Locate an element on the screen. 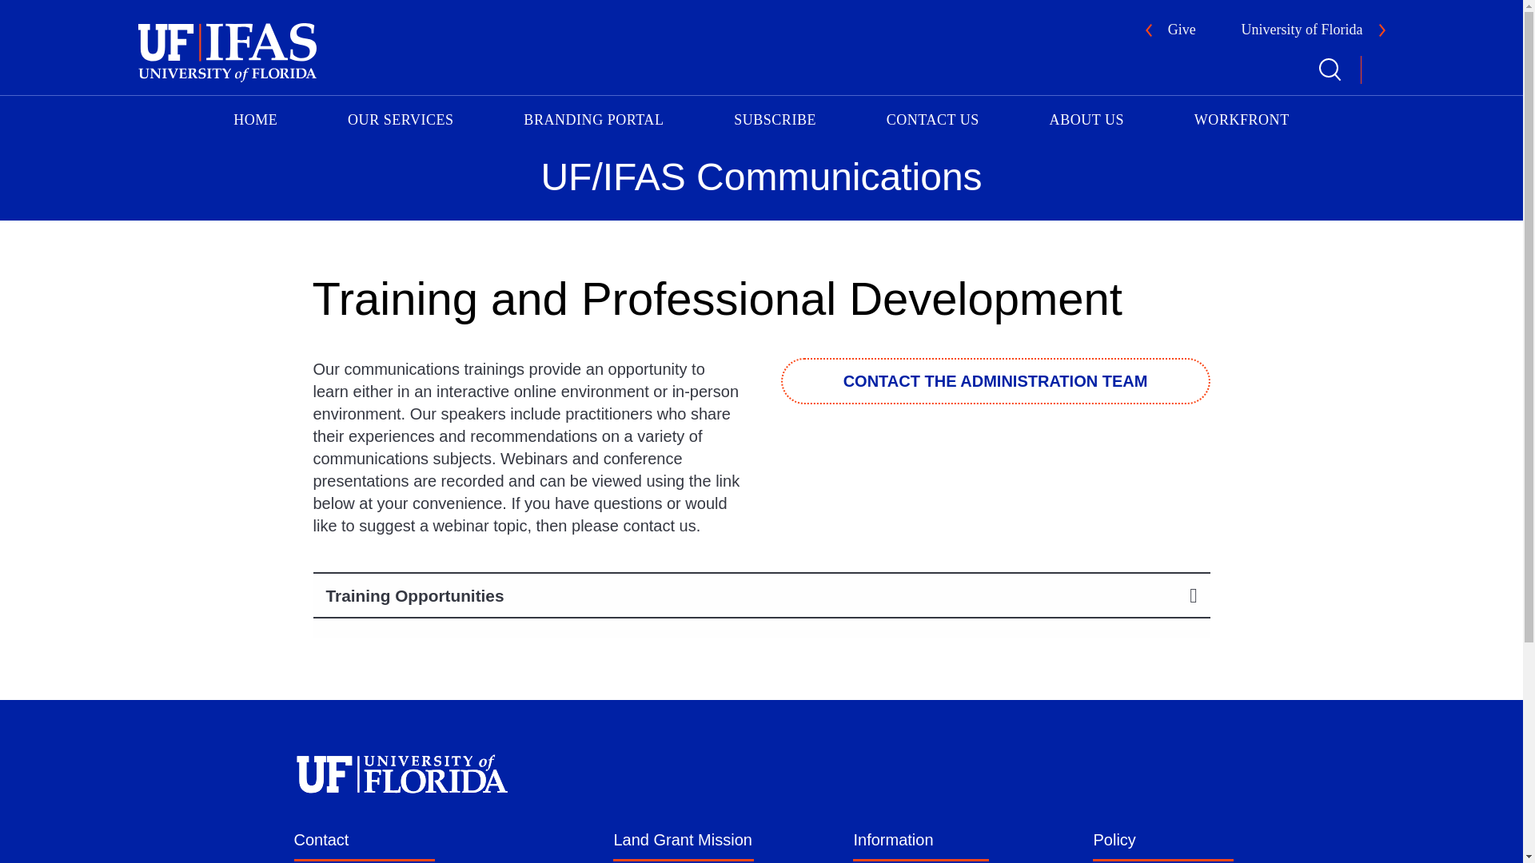 This screenshot has width=1535, height=863. University of Florida is located at coordinates (1314, 32).